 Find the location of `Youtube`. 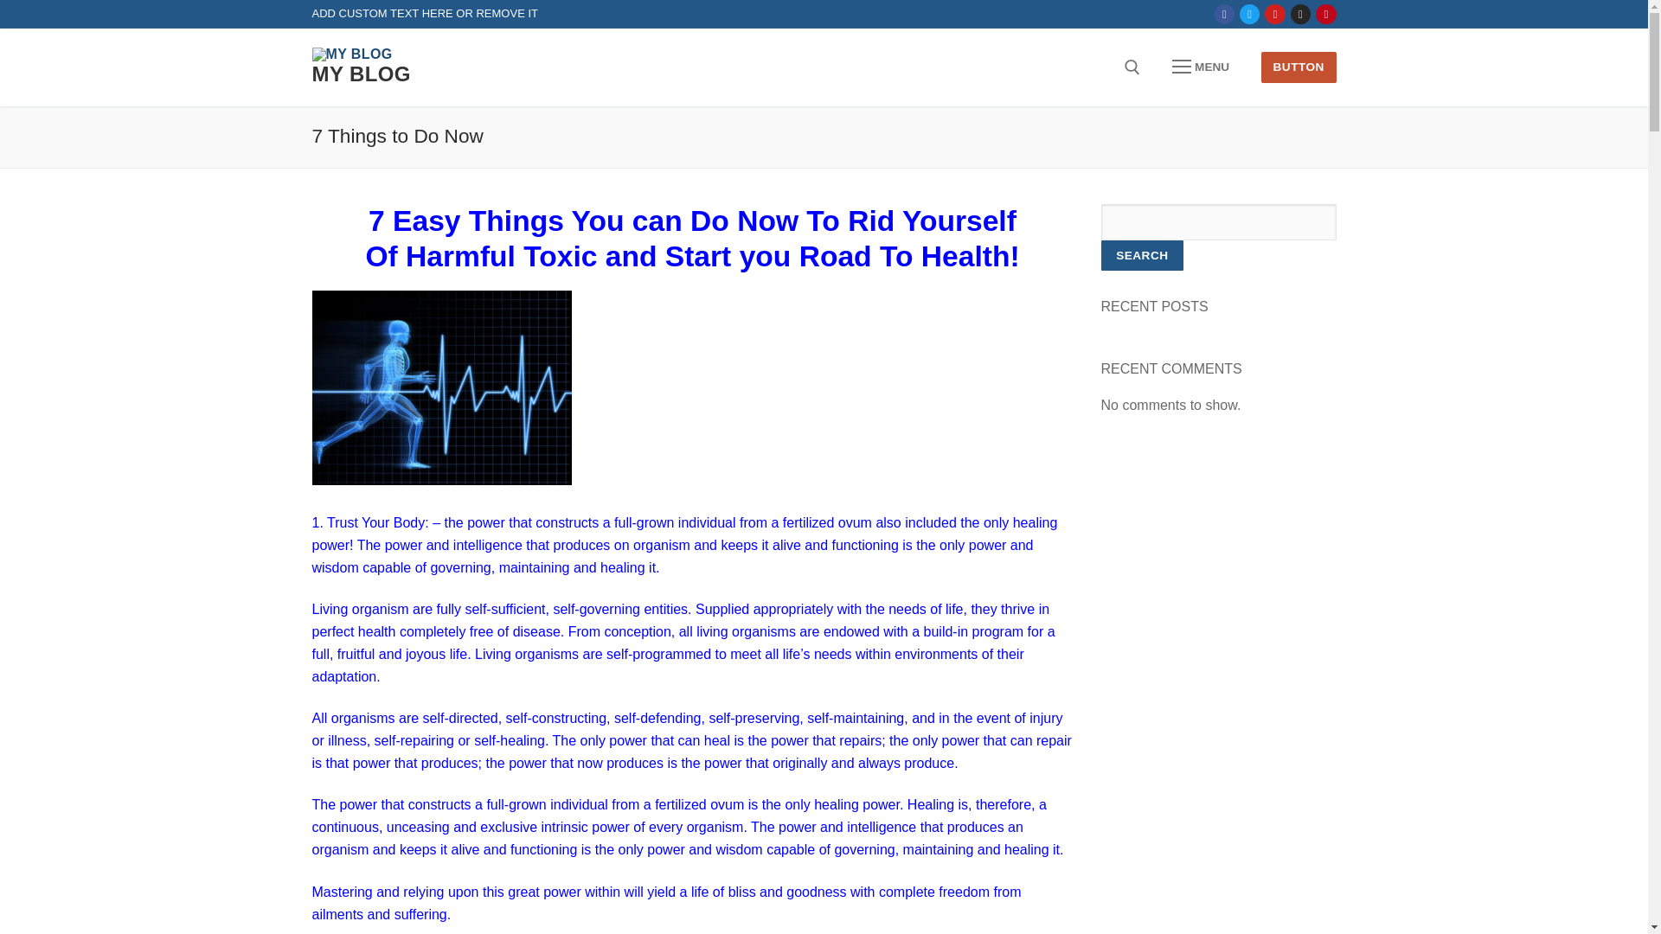

Youtube is located at coordinates (1275, 14).